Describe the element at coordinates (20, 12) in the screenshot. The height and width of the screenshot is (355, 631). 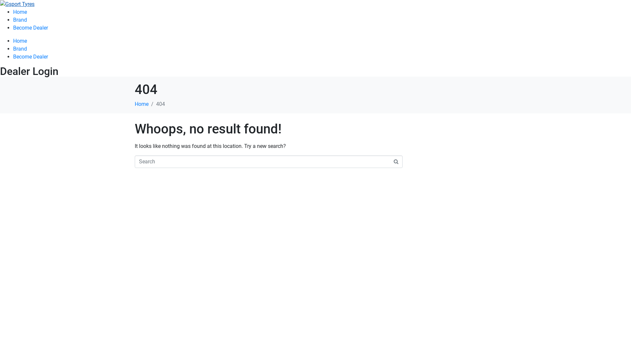
I see `Home` at that location.